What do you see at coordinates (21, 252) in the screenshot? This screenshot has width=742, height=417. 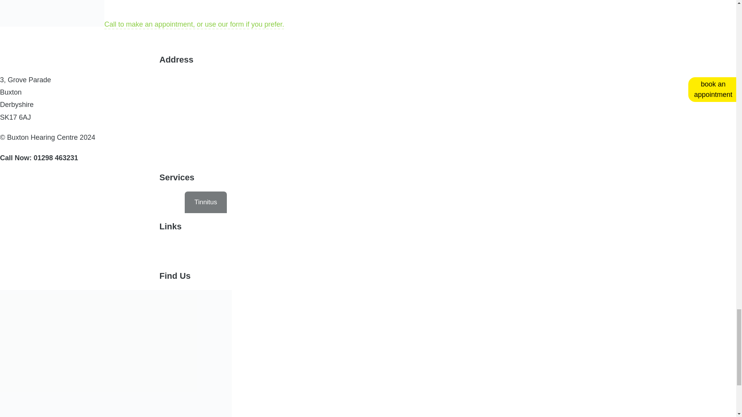 I see `Contact` at bounding box center [21, 252].